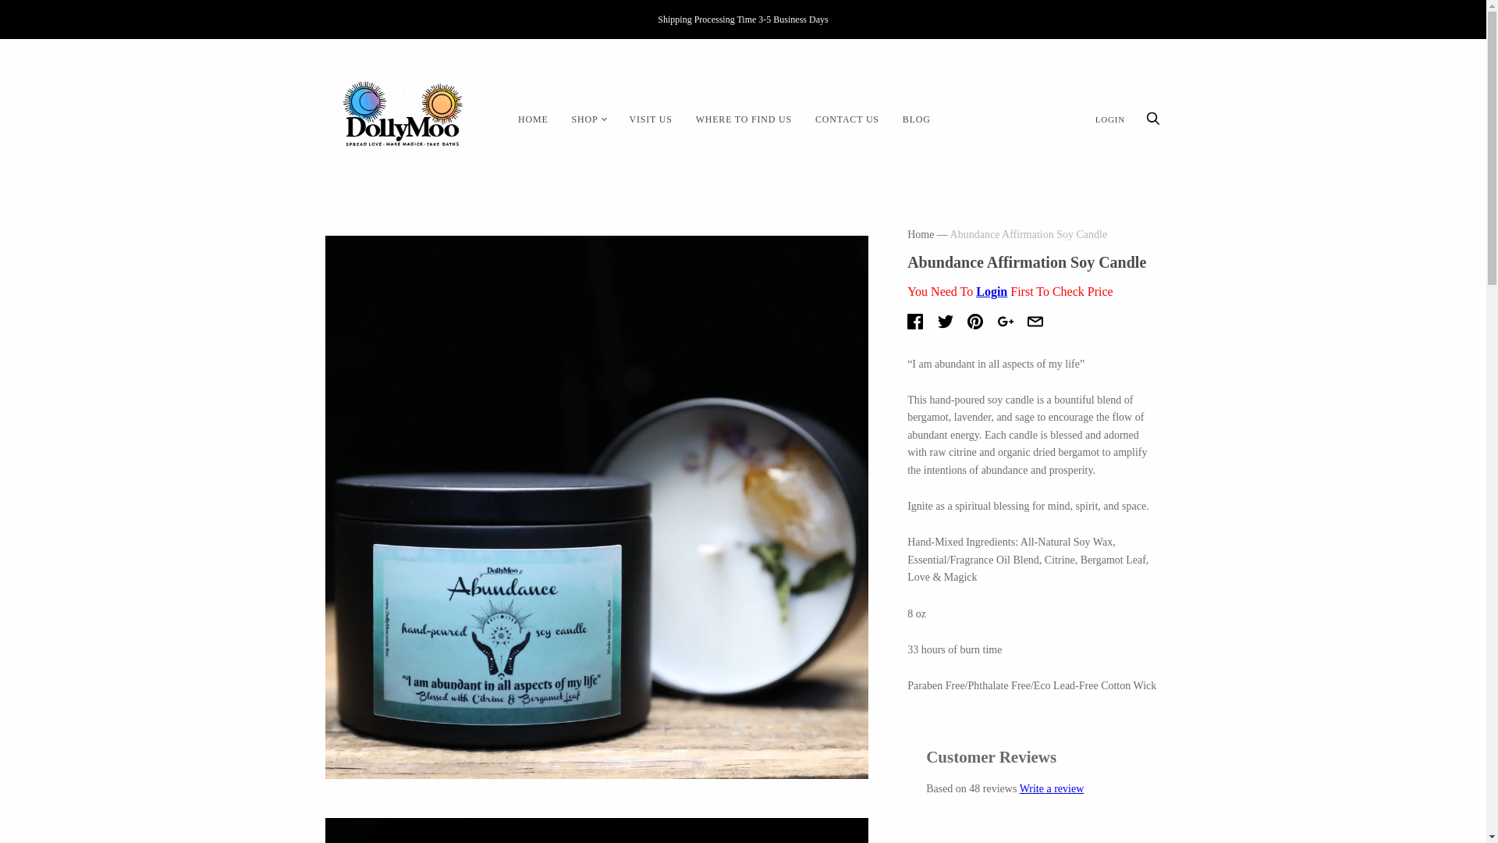  Describe the element at coordinates (585, 120) in the screenshot. I see `SHOP` at that location.